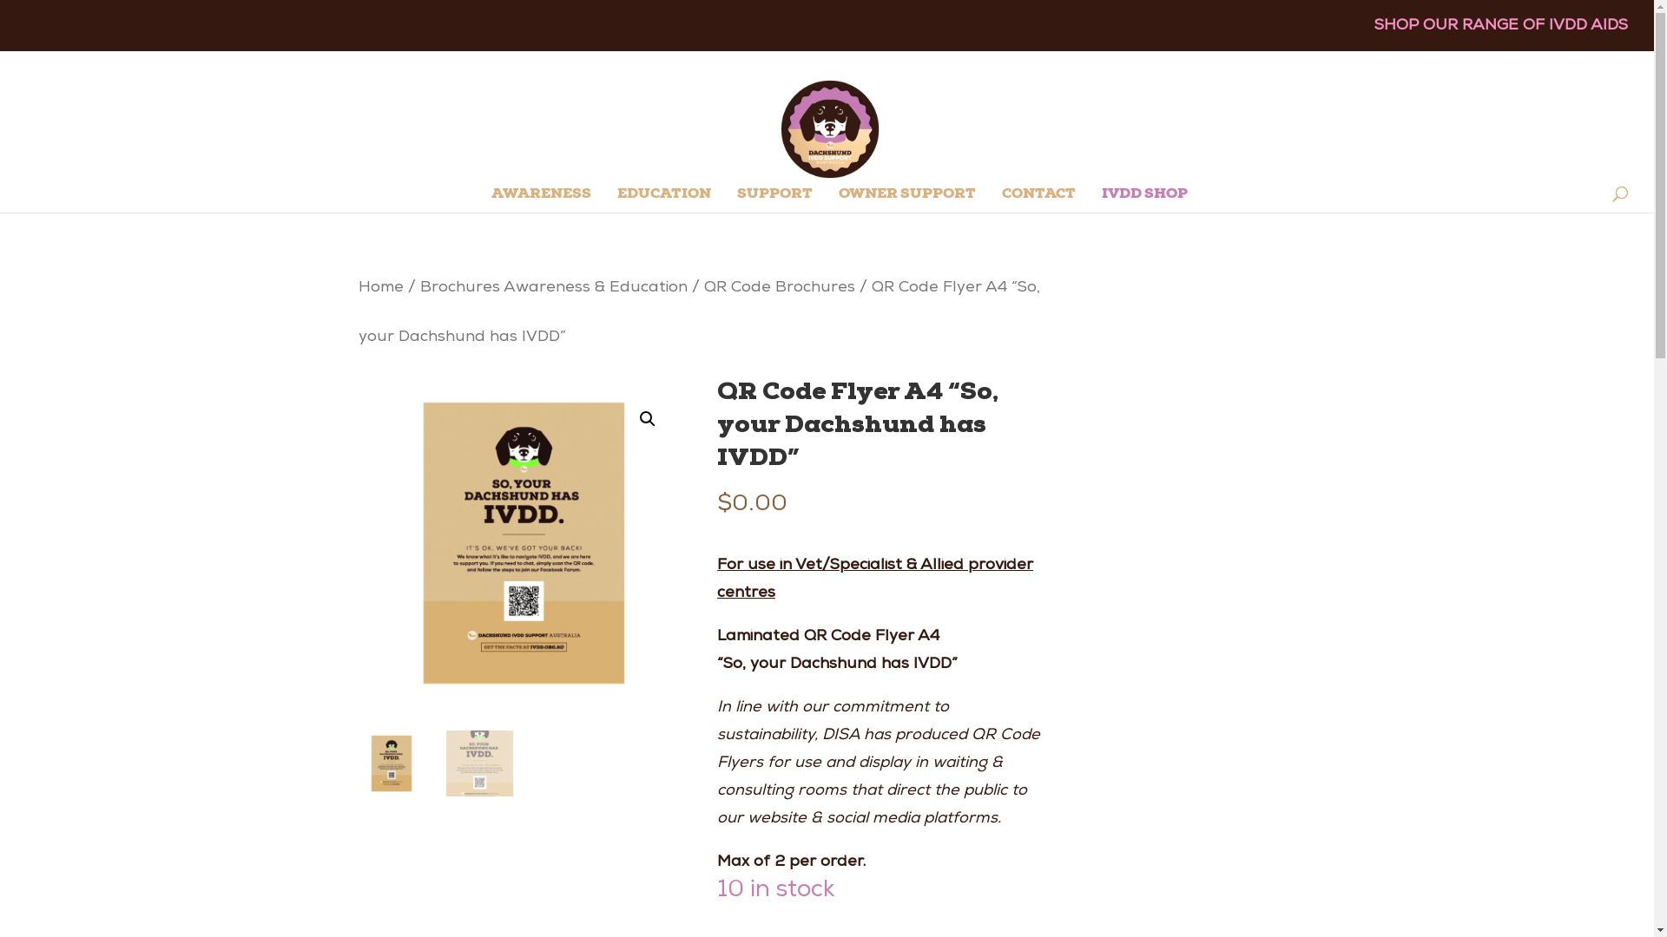  Describe the element at coordinates (1501, 32) in the screenshot. I see `SHOP OUR RANGE OF IVDD AIDS` at that location.